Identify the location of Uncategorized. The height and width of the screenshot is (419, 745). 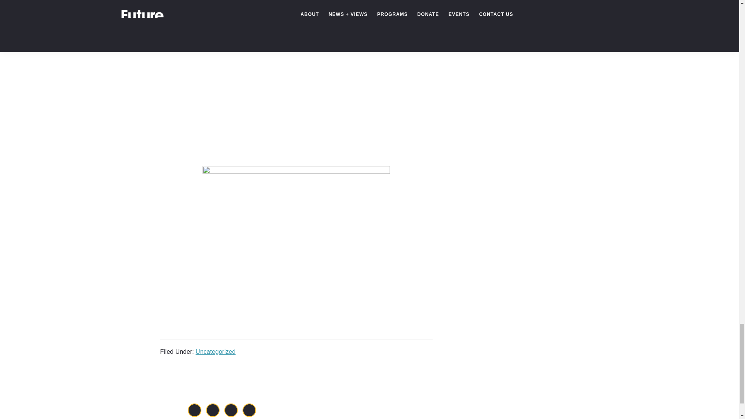
(215, 351).